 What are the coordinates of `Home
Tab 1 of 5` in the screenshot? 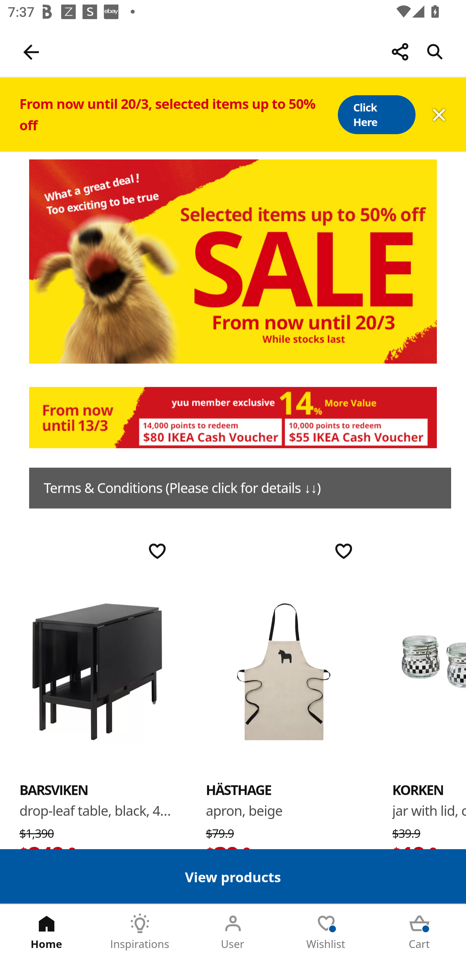 It's located at (47, 932).